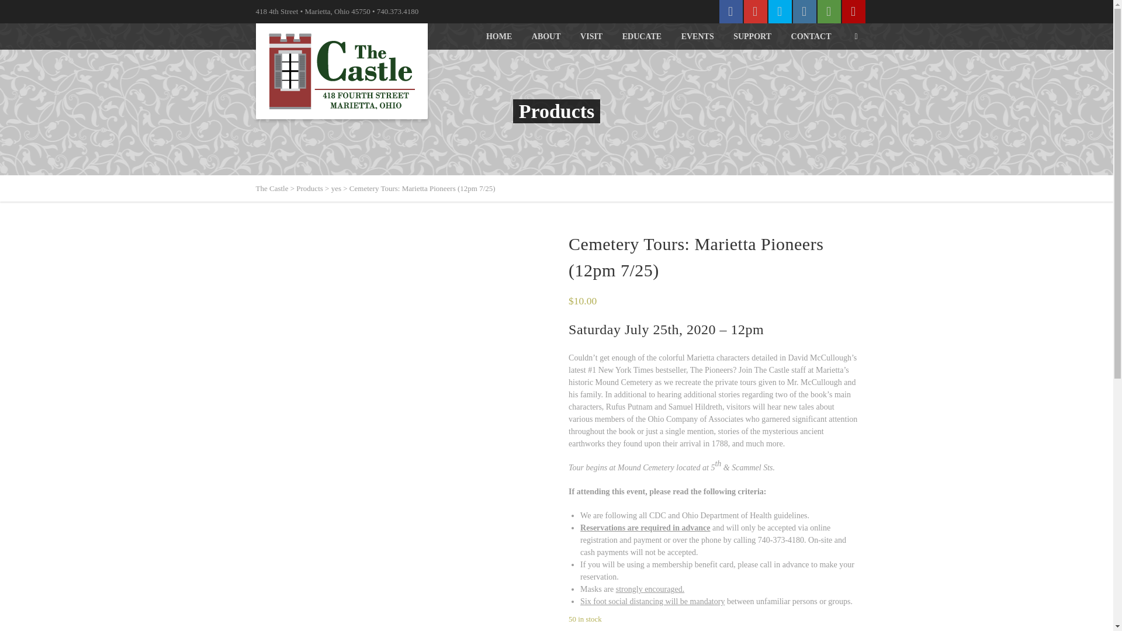 Image resolution: width=1122 pixels, height=631 pixels. I want to click on HOME, so click(498, 36).